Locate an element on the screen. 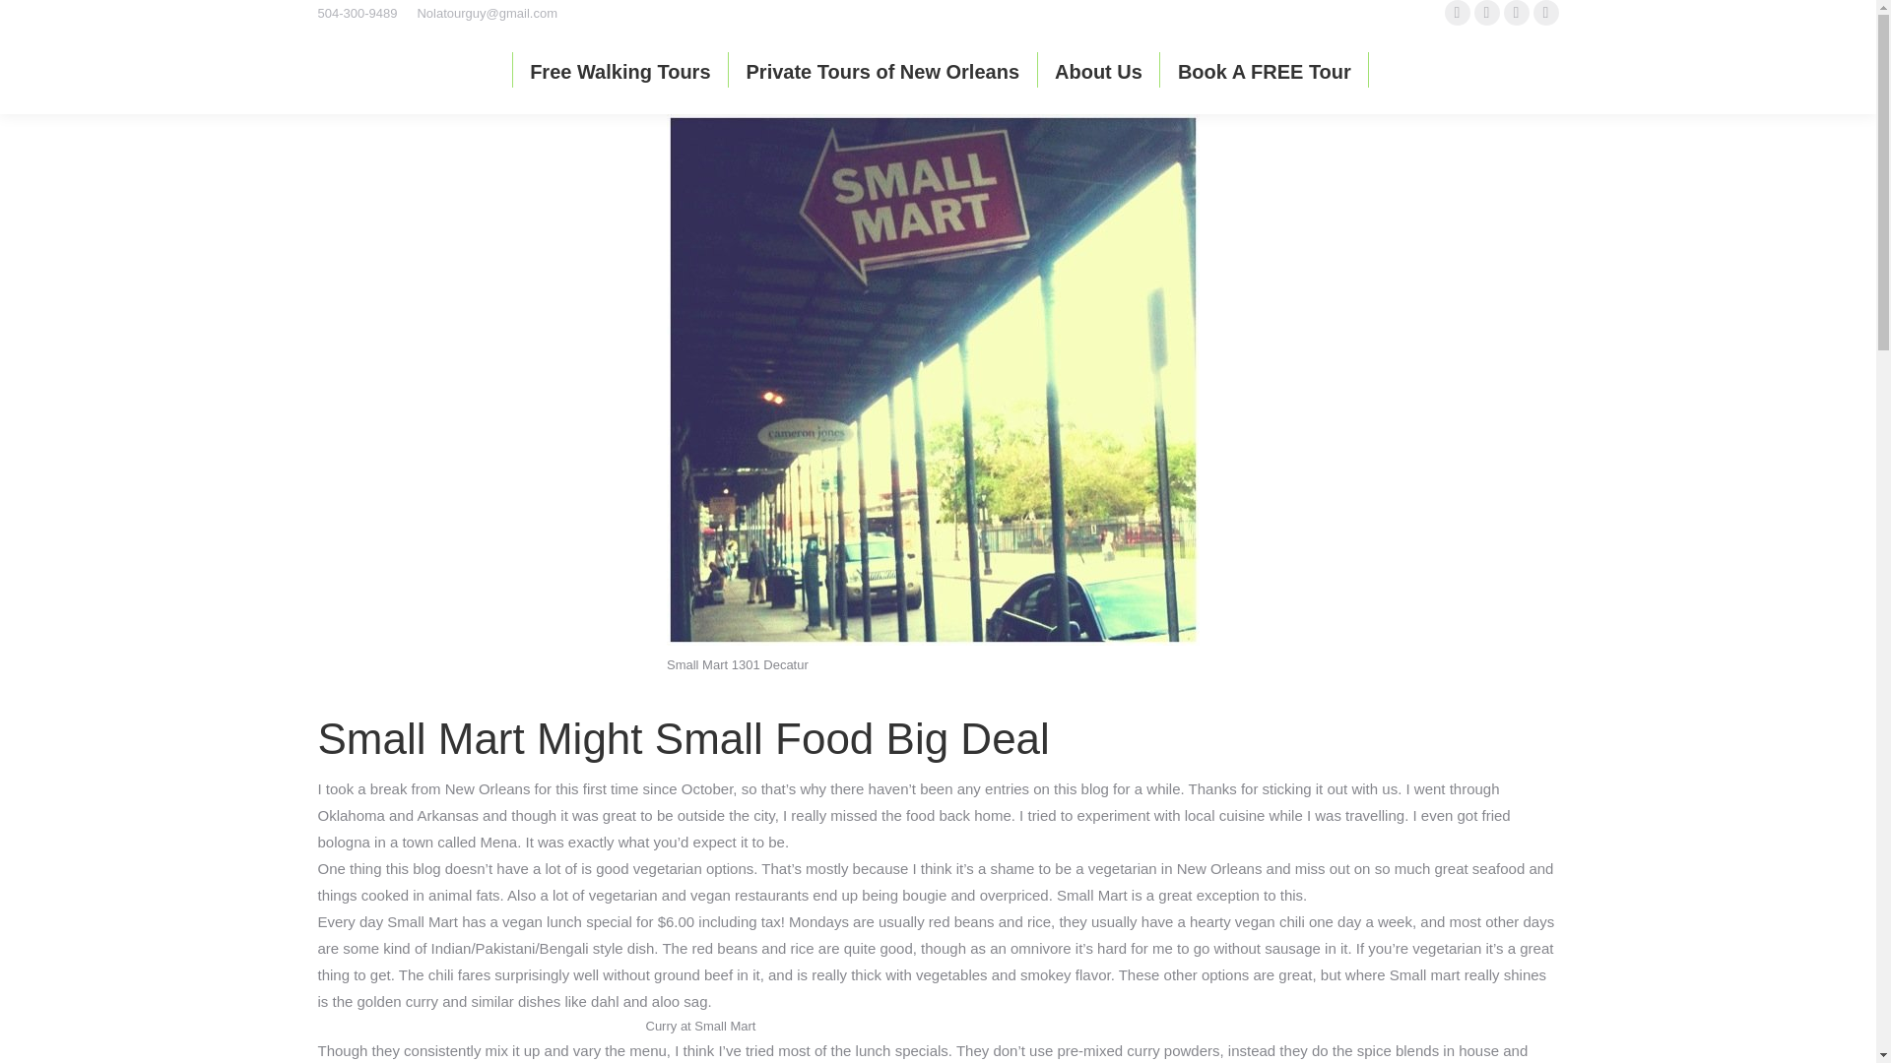  TripAdvisor page opens in new window is located at coordinates (1544, 12).